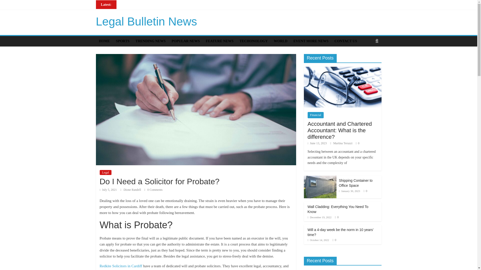  Describe the element at coordinates (142, 15) in the screenshot. I see `Shipping Container to Office Space` at that location.